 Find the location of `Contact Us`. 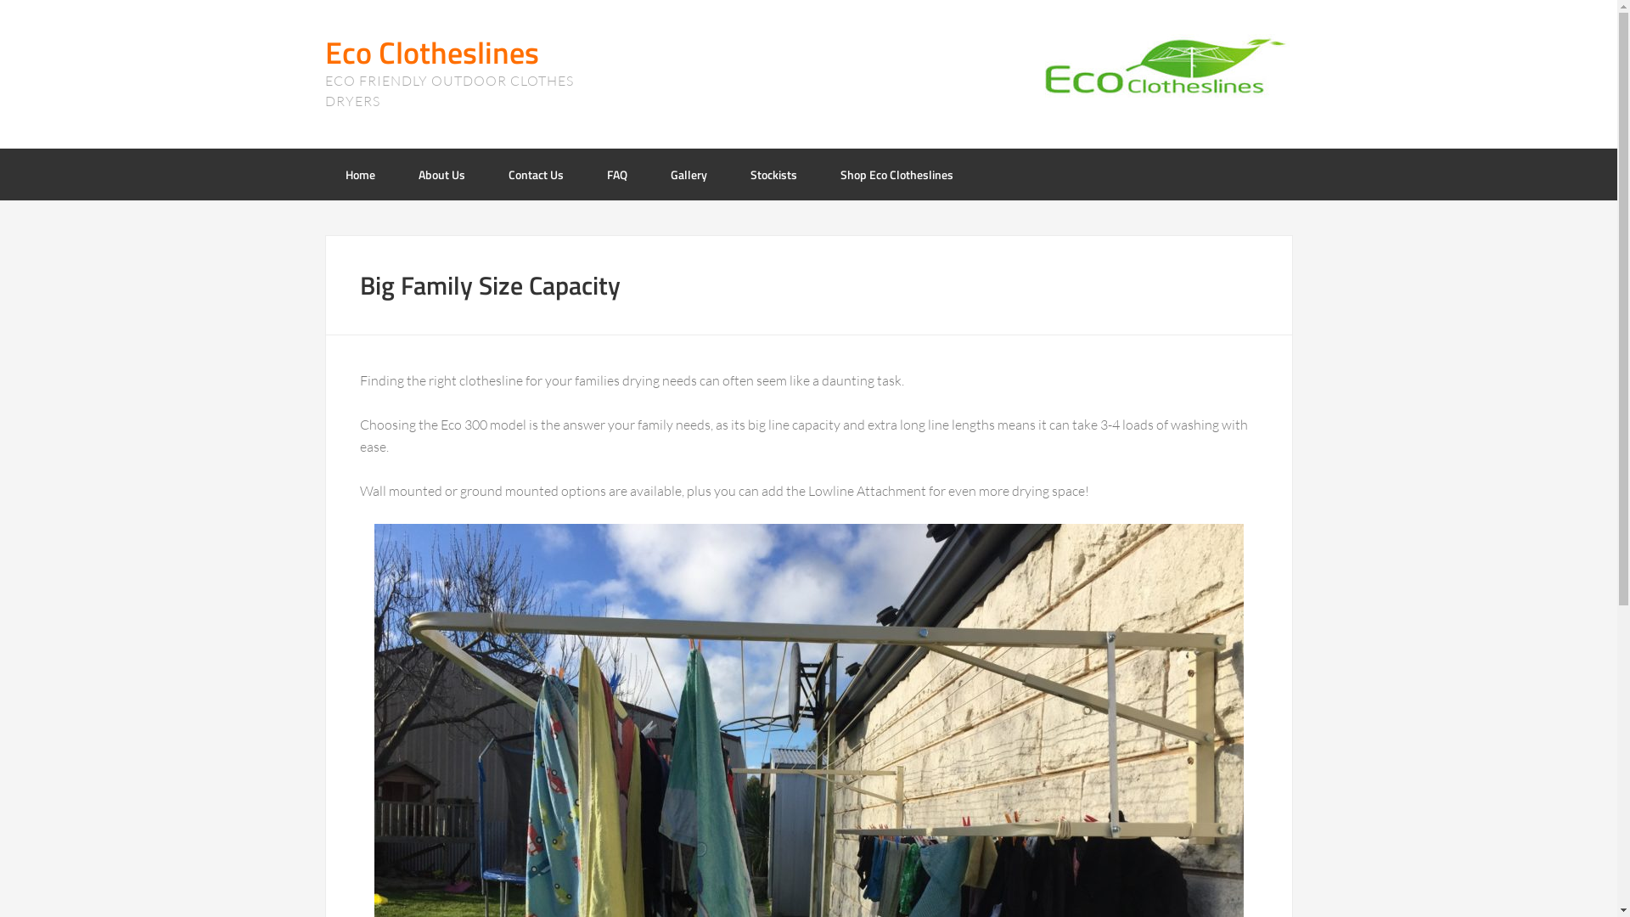

Contact Us is located at coordinates (535, 175).